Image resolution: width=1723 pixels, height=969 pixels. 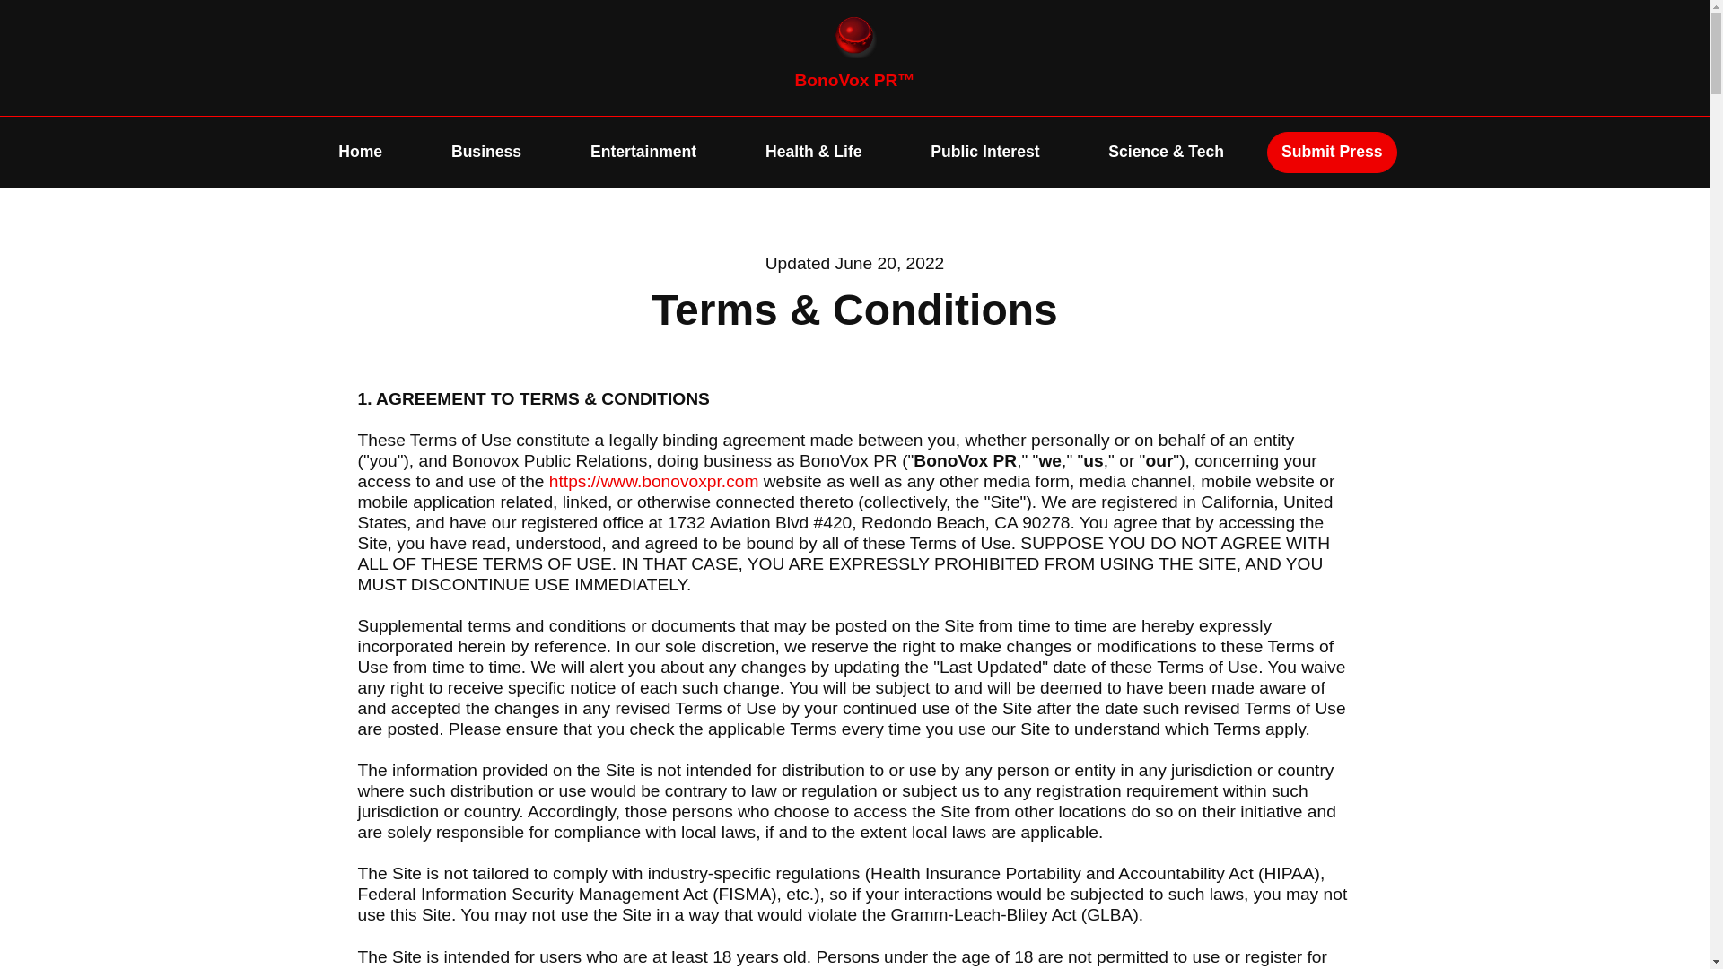 What do you see at coordinates (1331, 152) in the screenshot?
I see `Submit Press` at bounding box center [1331, 152].